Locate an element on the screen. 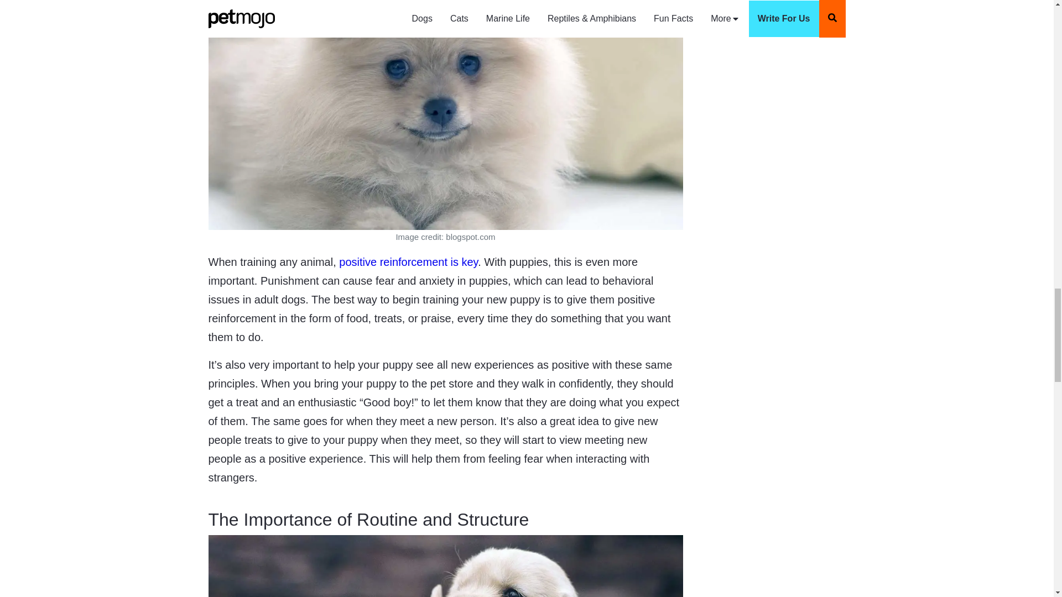  positive reinforcement is key is located at coordinates (408, 262).